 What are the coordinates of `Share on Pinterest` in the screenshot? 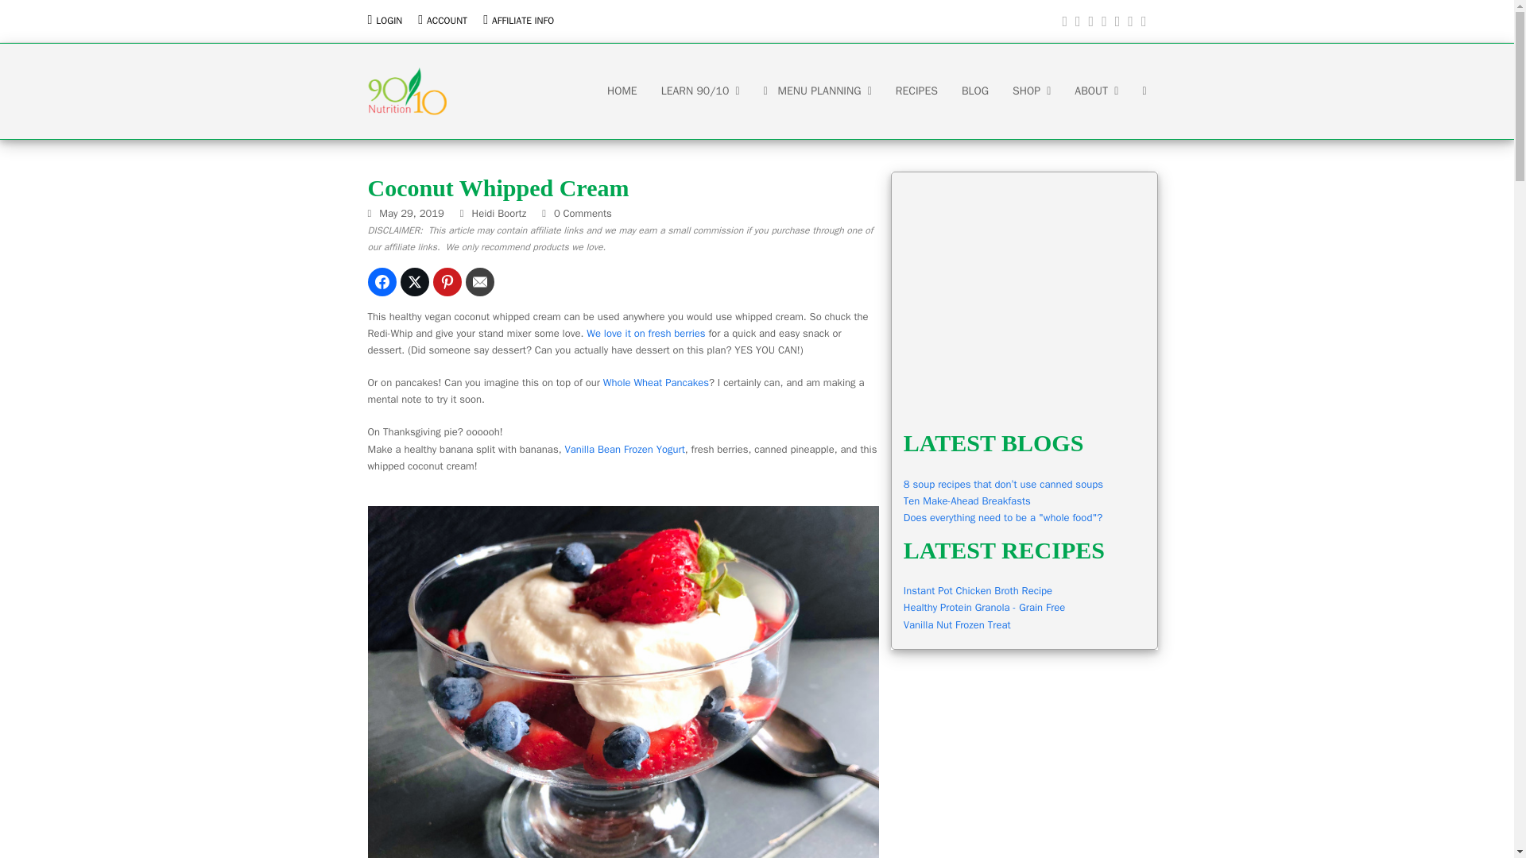 It's located at (446, 281).